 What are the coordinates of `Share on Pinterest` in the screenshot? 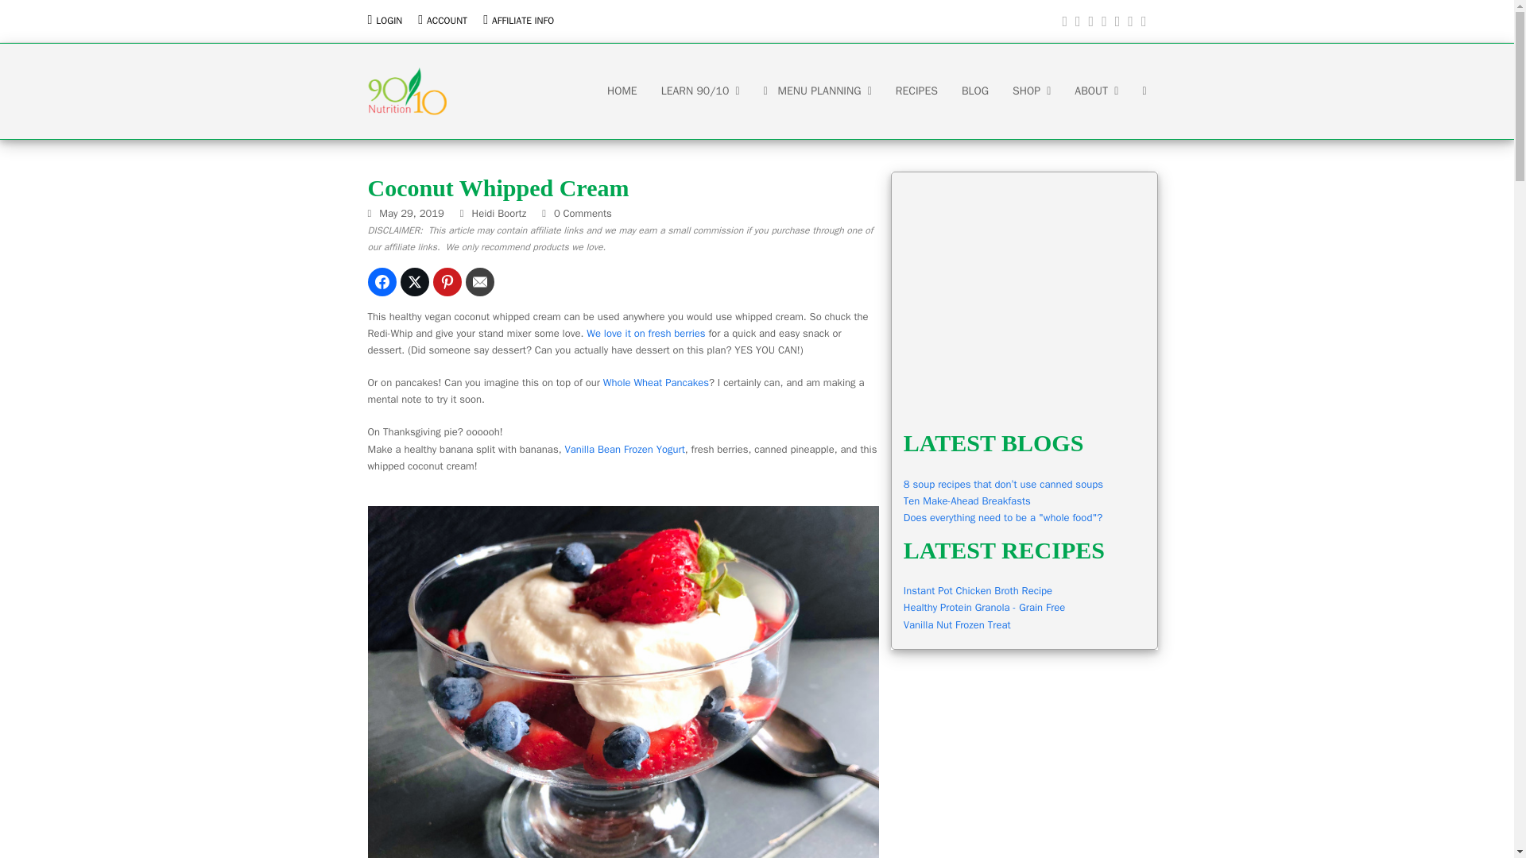 It's located at (446, 281).